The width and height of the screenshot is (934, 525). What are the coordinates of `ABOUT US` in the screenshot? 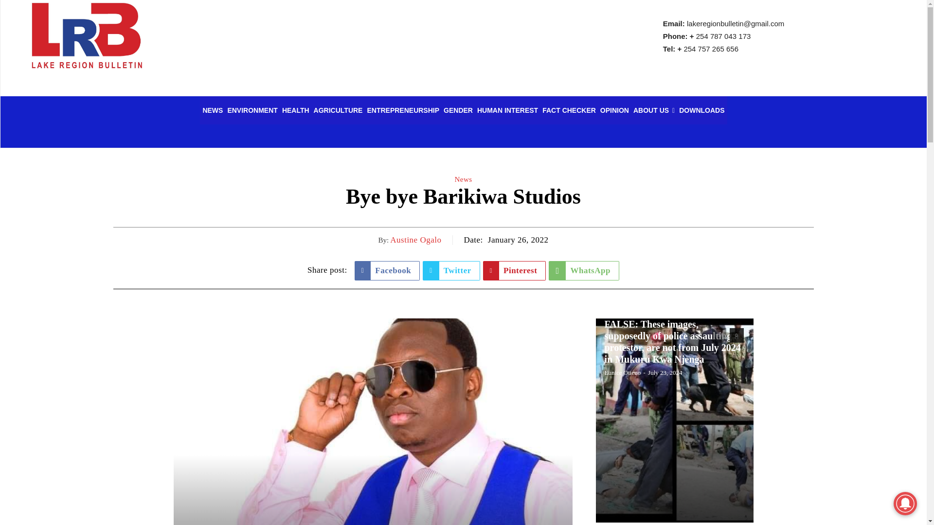 It's located at (654, 110).